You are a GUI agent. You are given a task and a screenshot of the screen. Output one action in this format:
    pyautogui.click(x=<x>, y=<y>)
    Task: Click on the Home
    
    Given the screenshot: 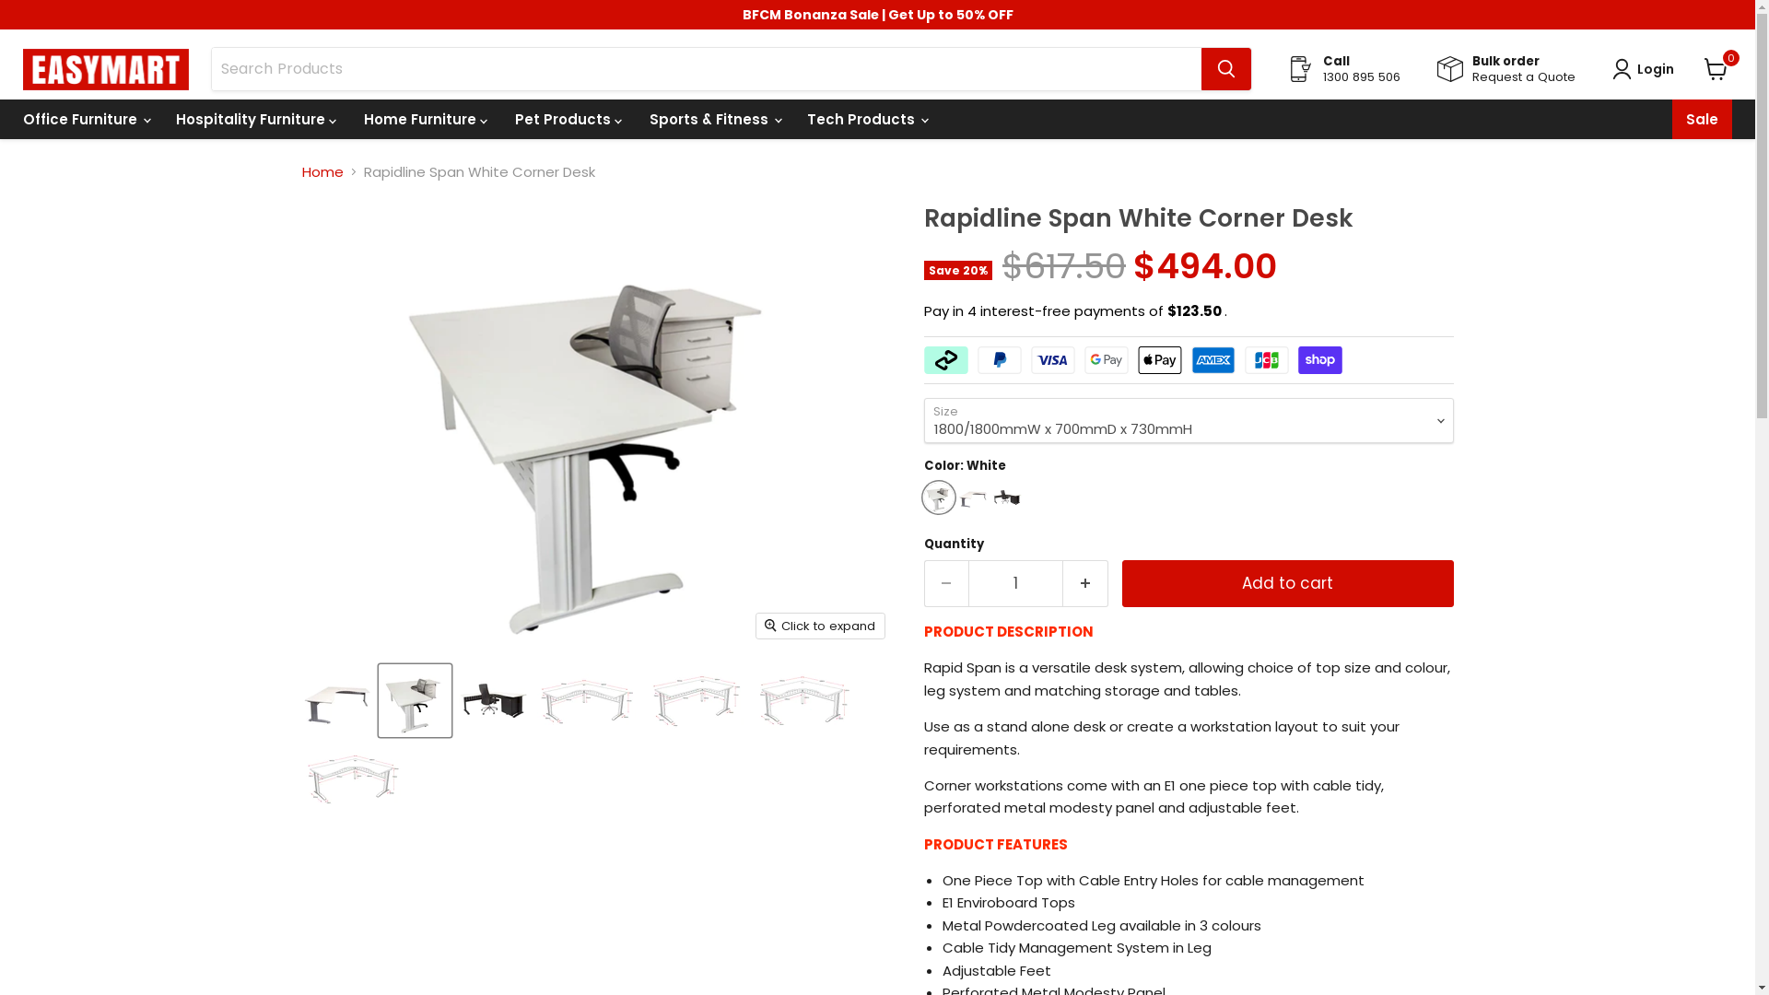 What is the action you would take?
    pyautogui.click(x=322, y=171)
    